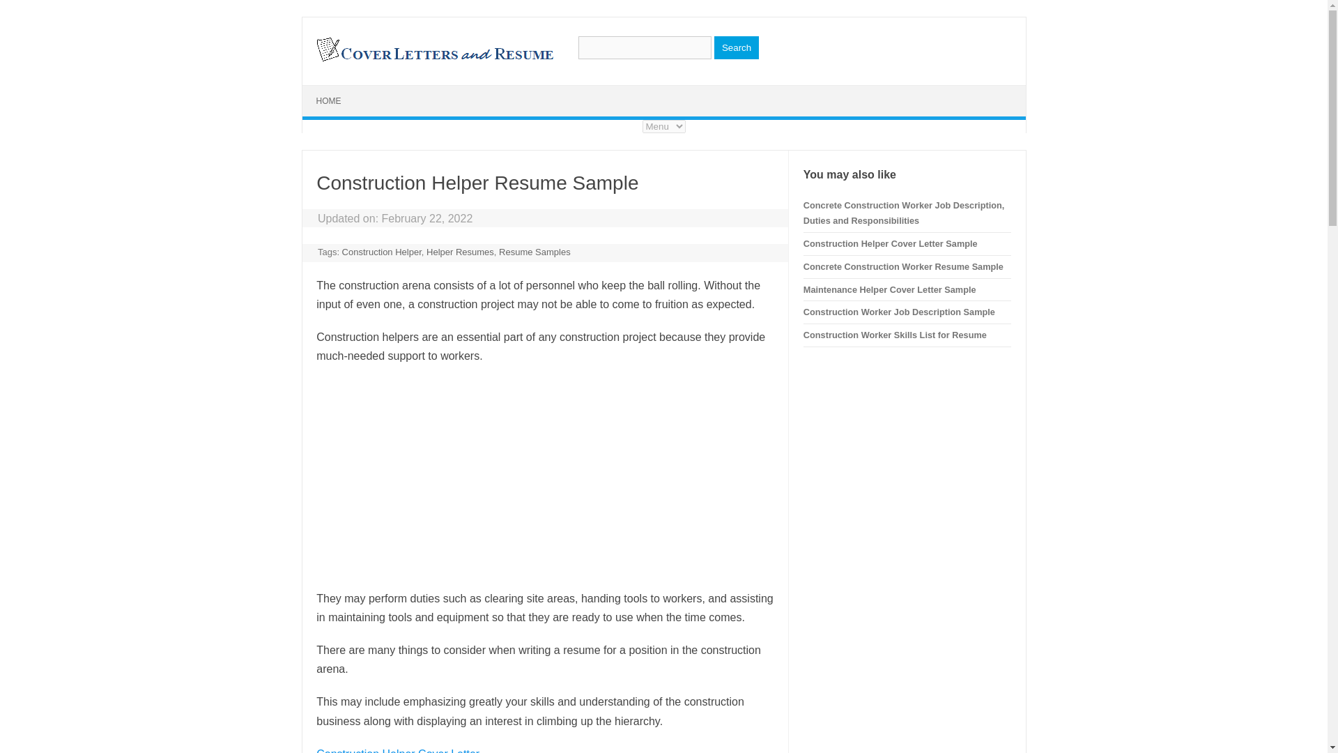 This screenshot has height=753, width=1338. I want to click on Construction Worker Job Description Sample, so click(899, 311).